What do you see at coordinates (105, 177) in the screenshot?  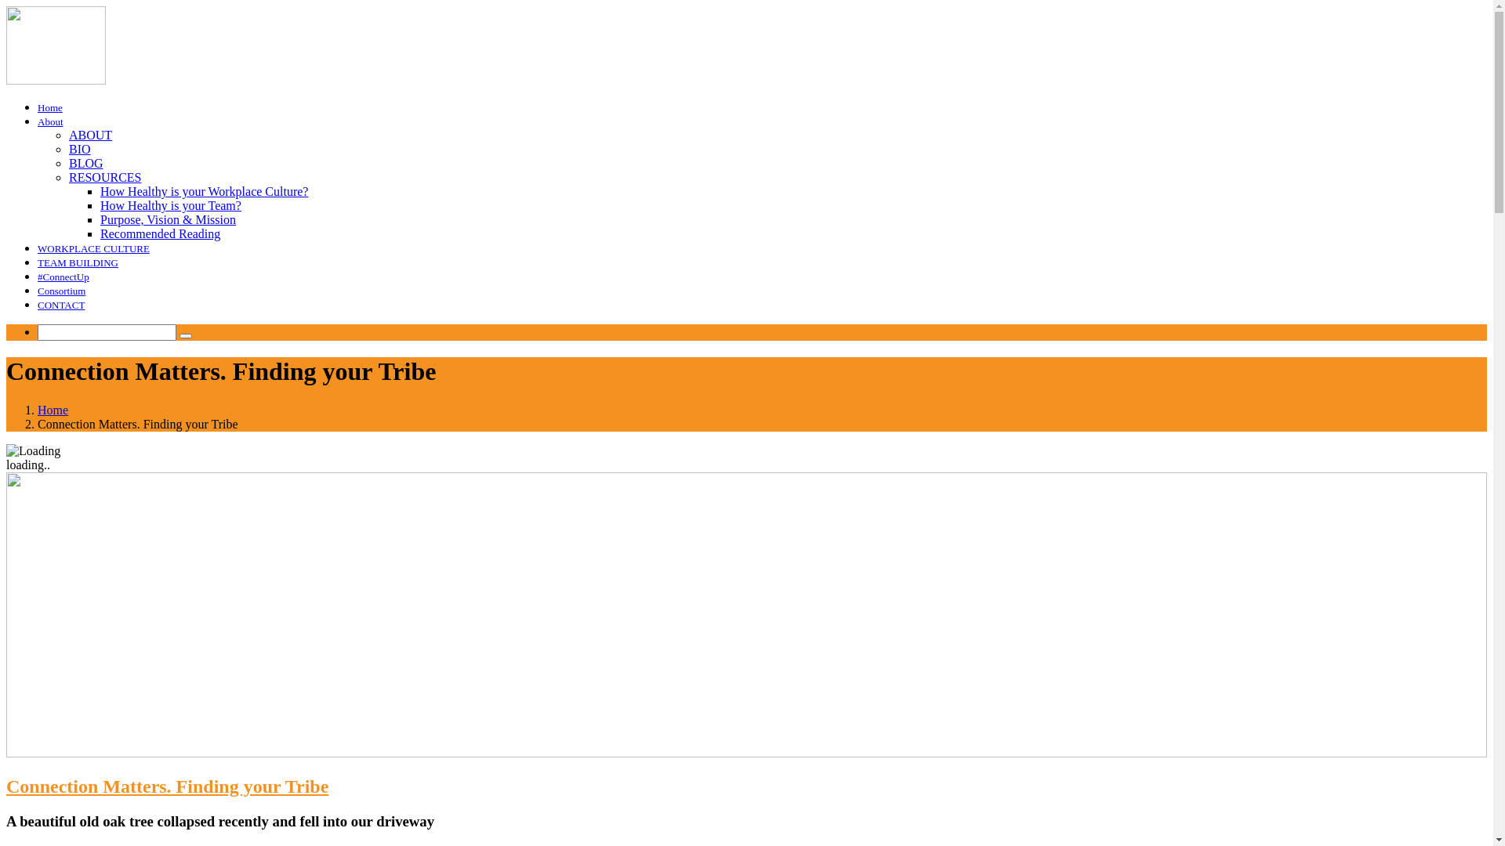 I see `RESOURCES` at bounding box center [105, 177].